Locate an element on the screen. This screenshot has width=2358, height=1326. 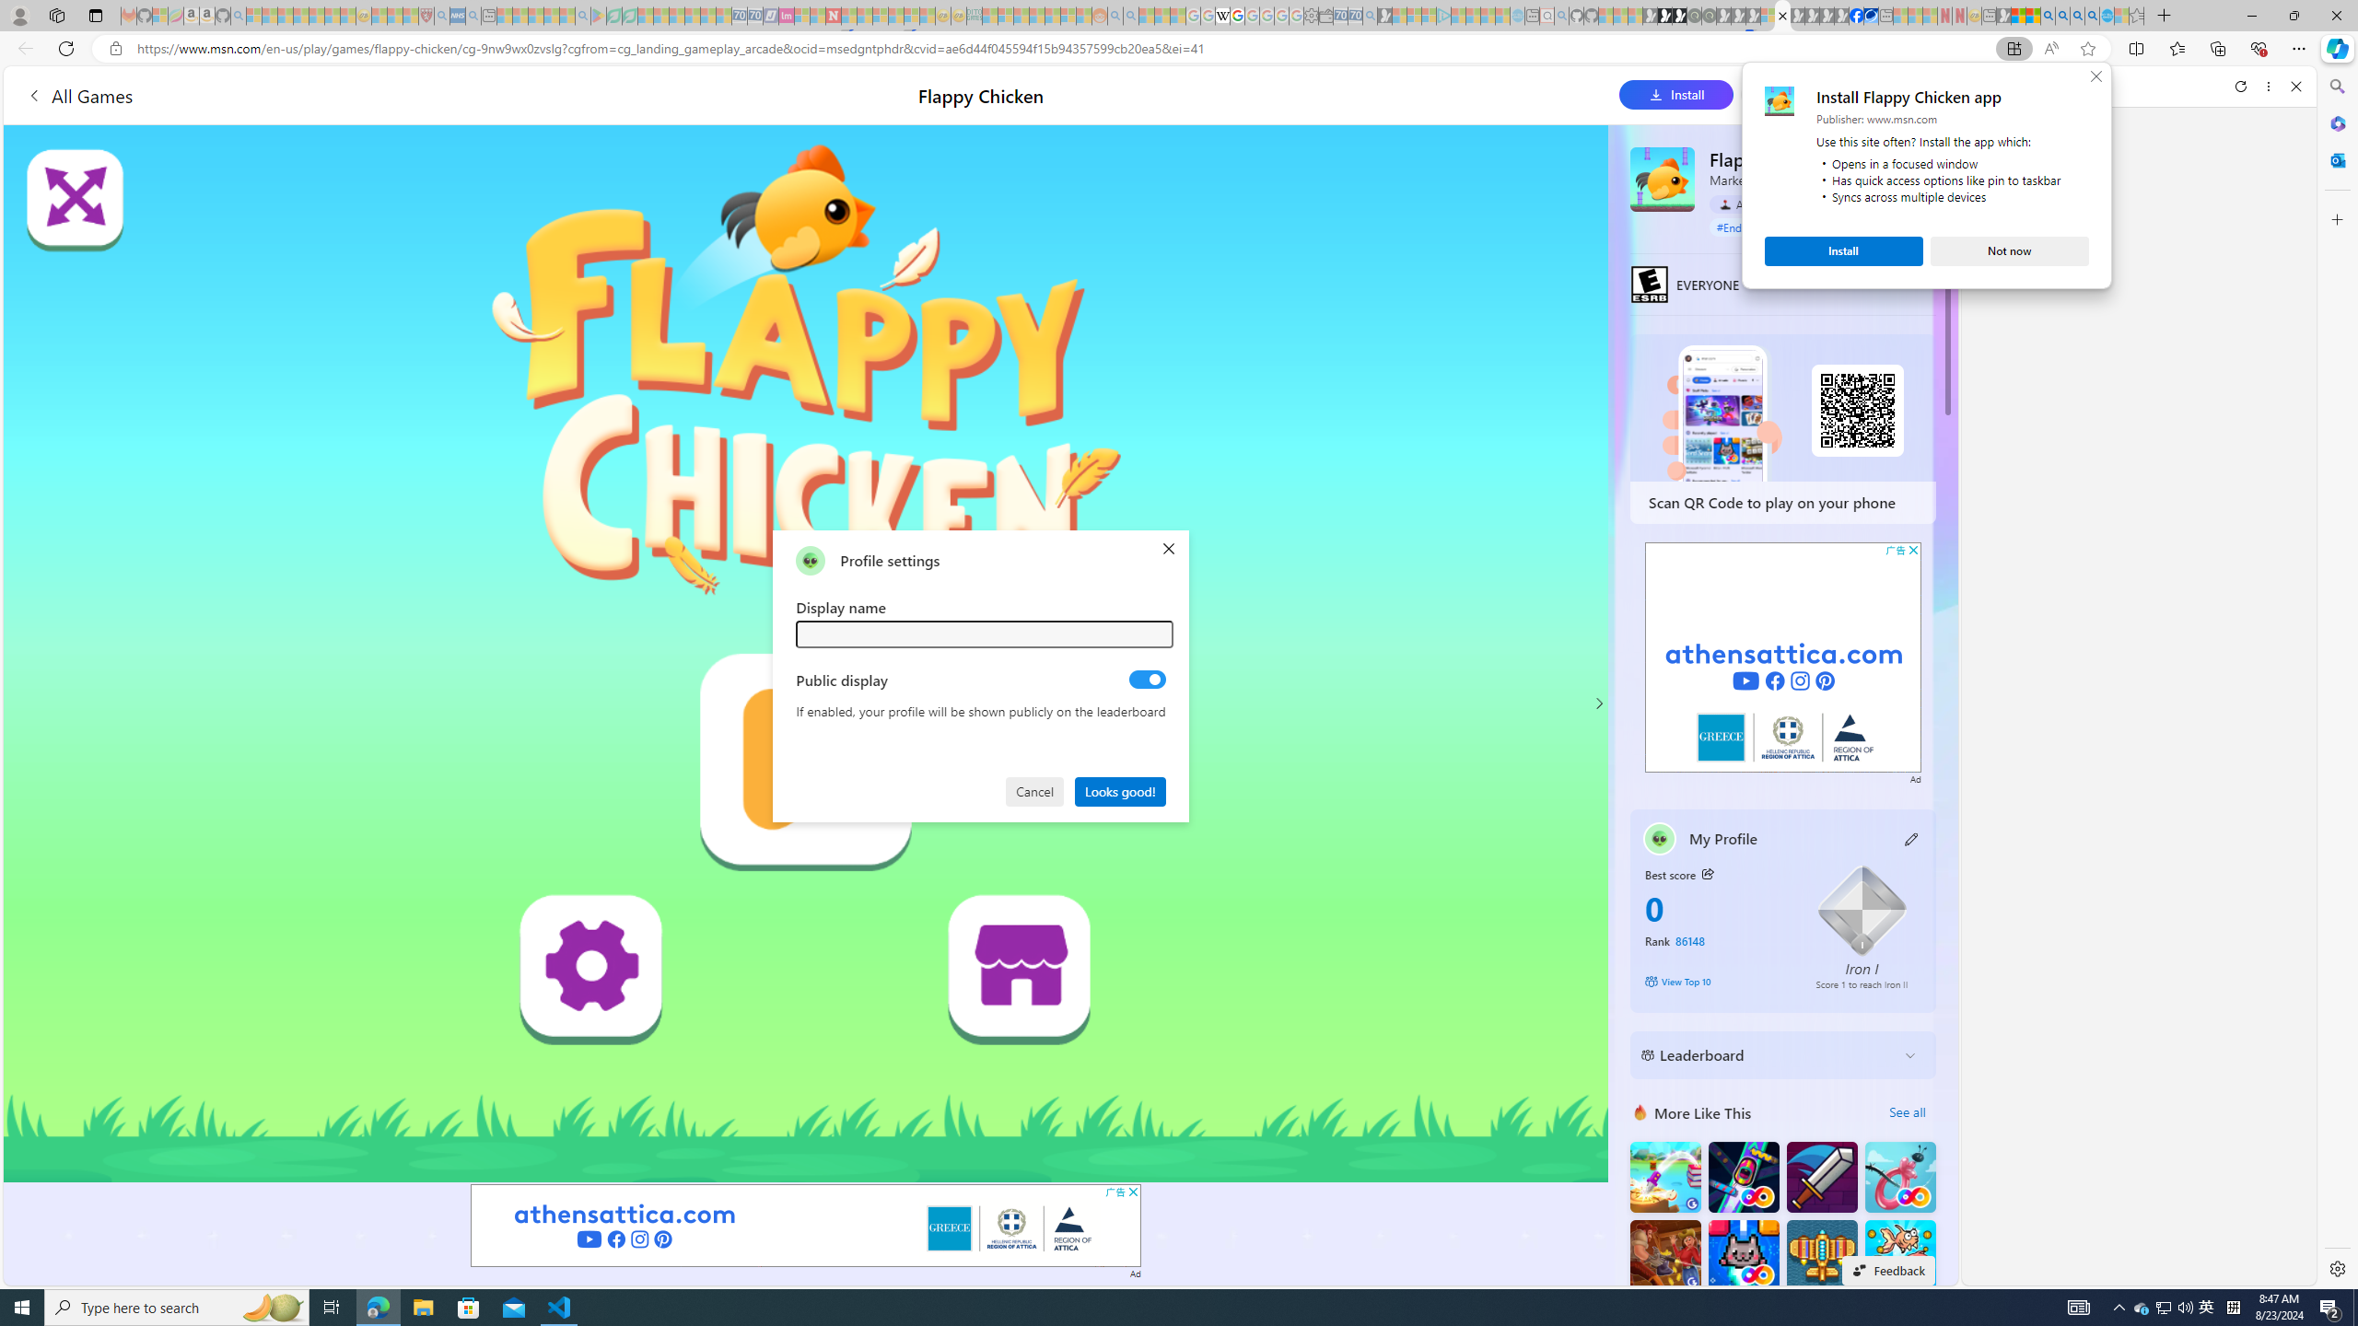
User Promoted Notification Area is located at coordinates (2165, 1308).